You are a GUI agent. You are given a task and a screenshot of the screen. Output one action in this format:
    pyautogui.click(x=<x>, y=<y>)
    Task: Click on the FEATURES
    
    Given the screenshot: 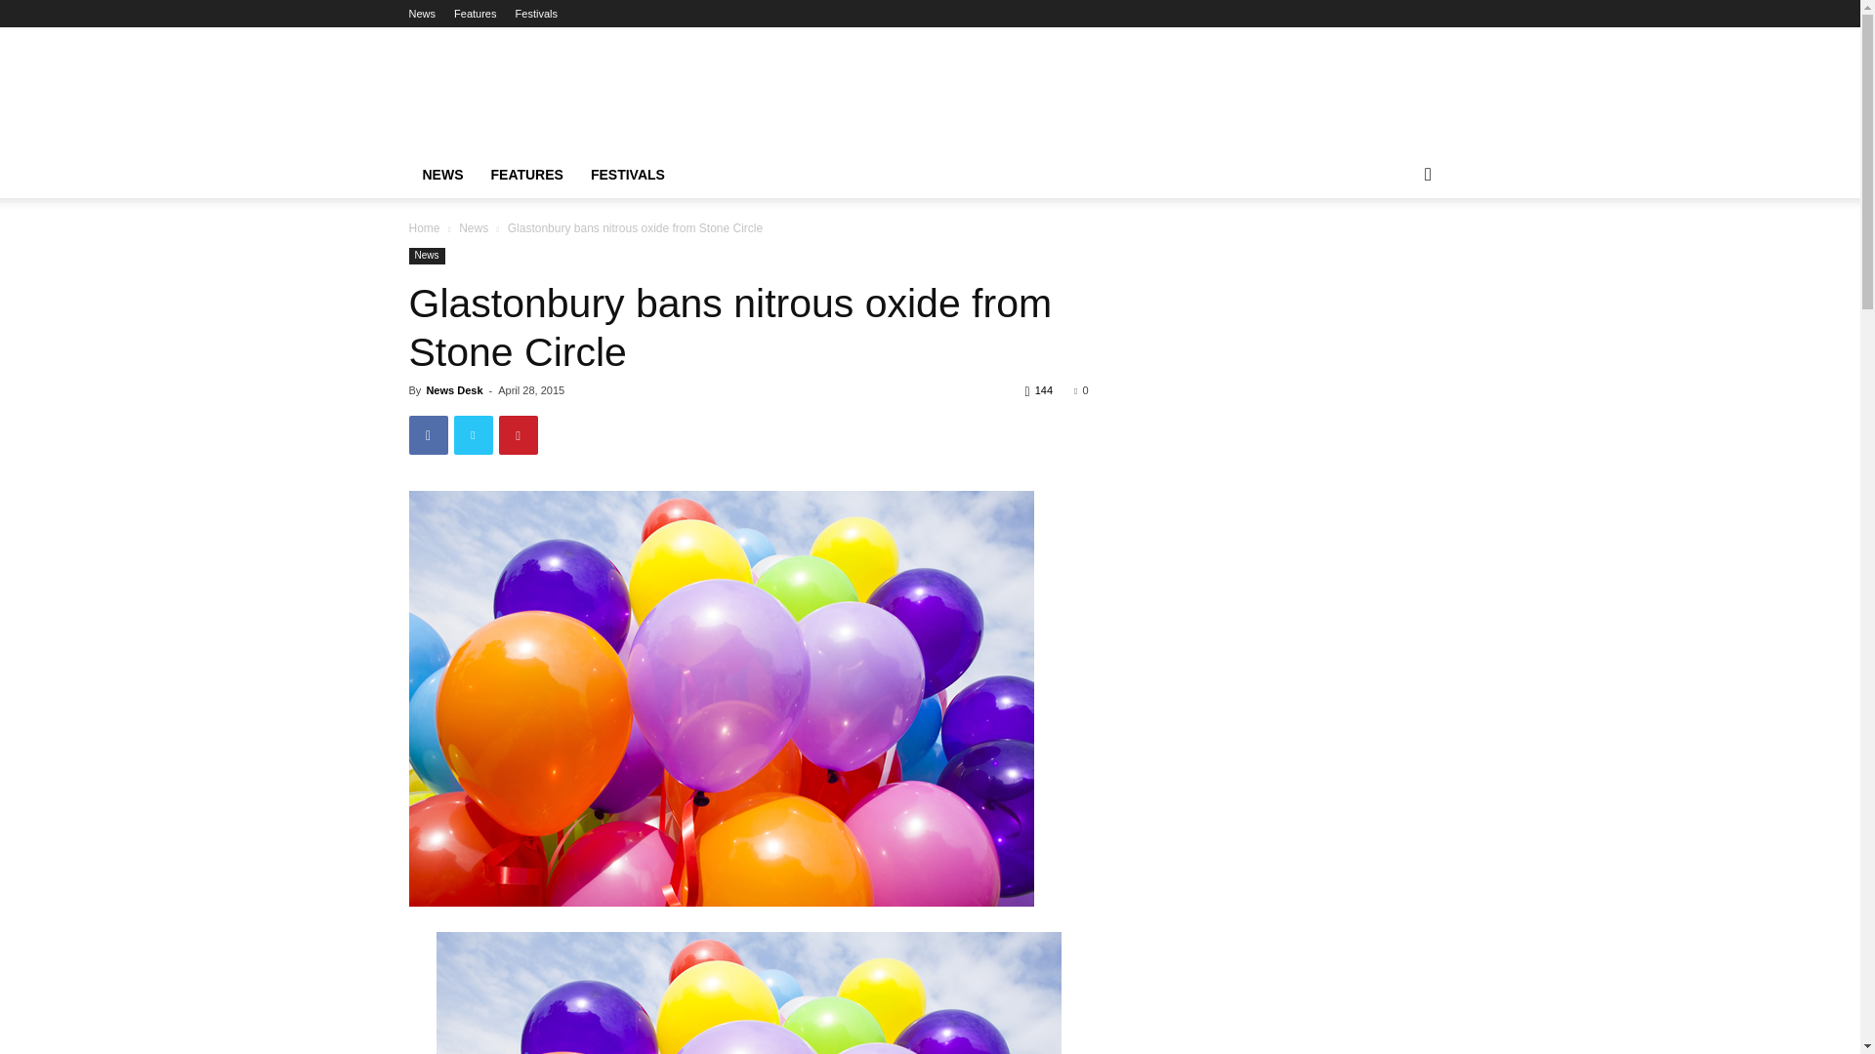 What is the action you would take?
    pyautogui.click(x=525, y=175)
    